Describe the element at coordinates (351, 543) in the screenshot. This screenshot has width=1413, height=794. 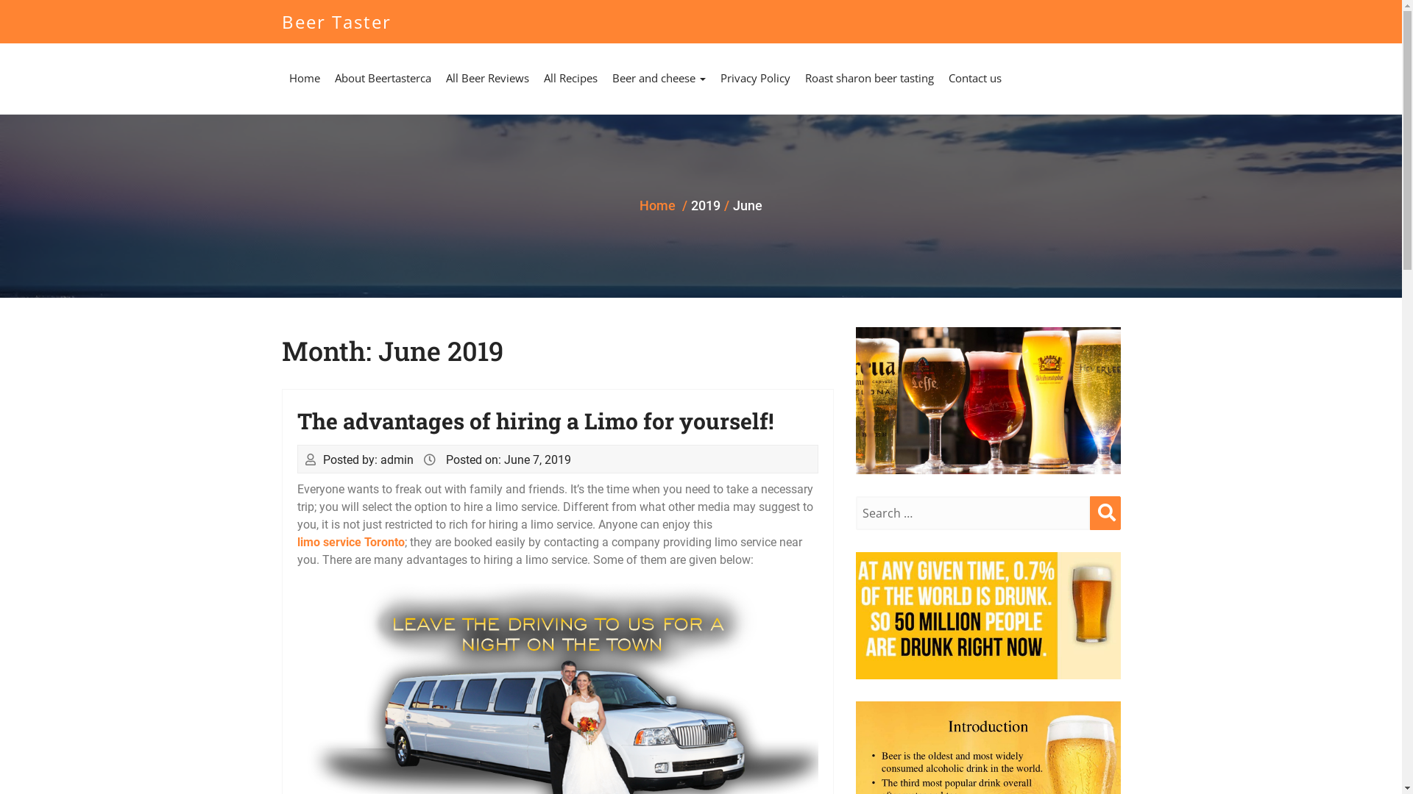
I see `limo service Toronto` at that location.